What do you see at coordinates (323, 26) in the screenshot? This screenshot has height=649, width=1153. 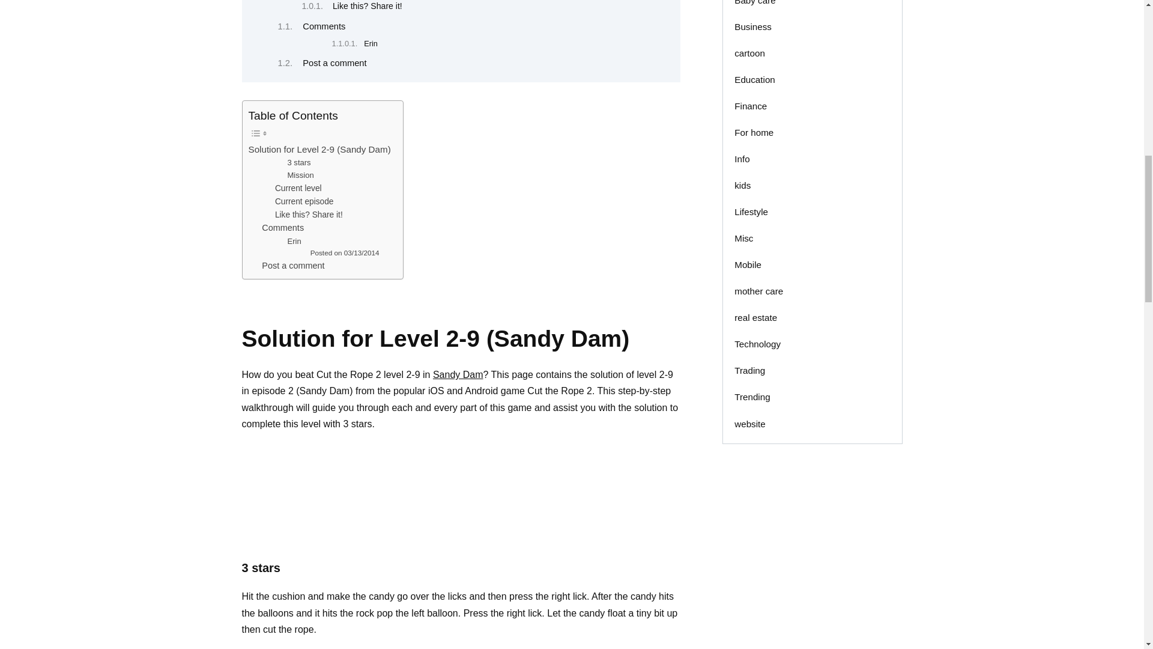 I see `Comments` at bounding box center [323, 26].